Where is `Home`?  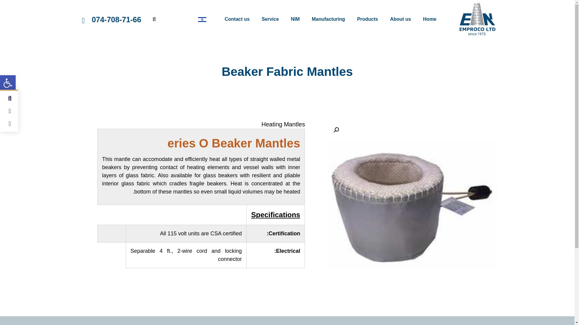 Home is located at coordinates (429, 19).